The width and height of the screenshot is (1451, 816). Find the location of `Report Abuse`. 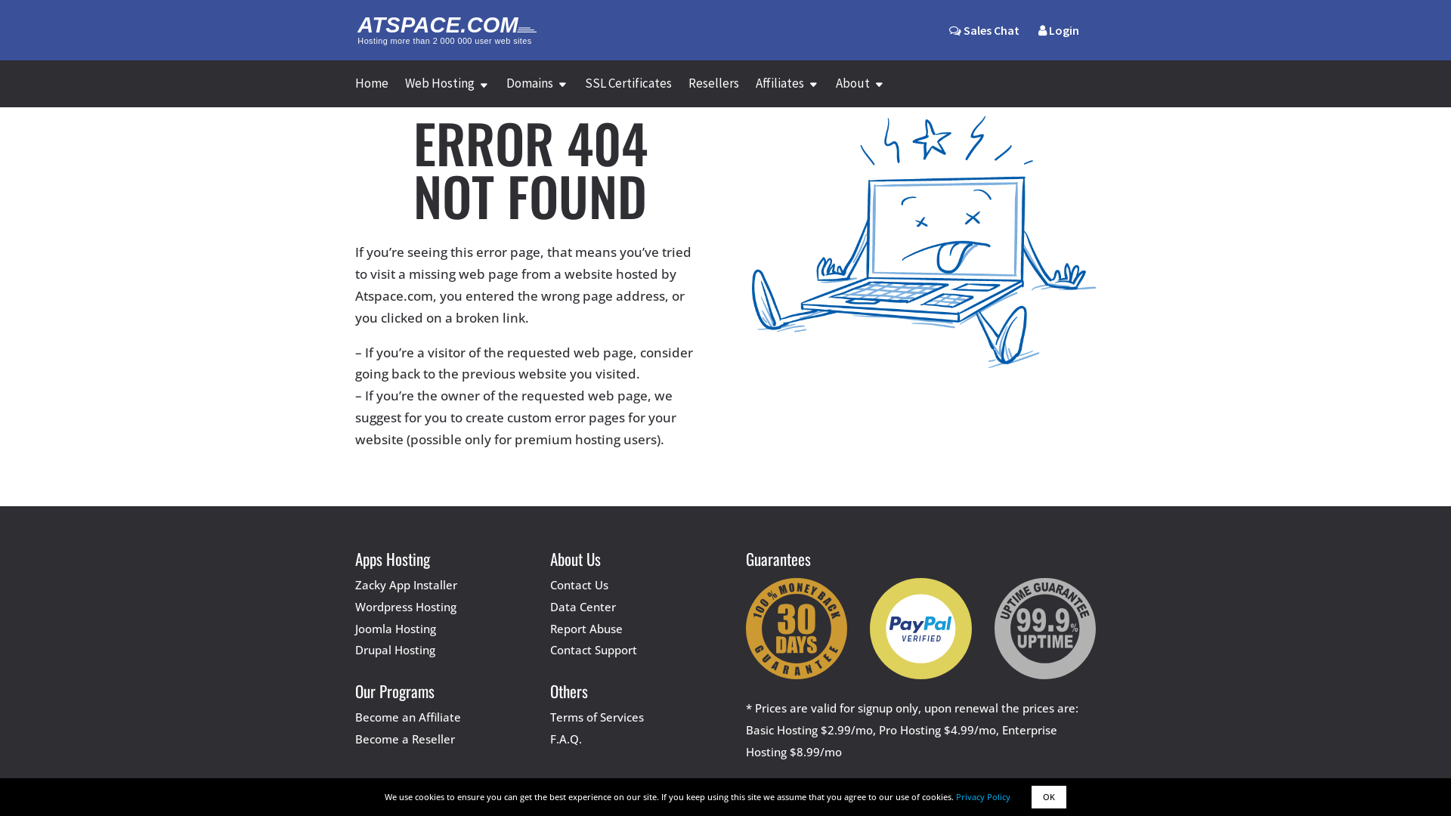

Report Abuse is located at coordinates (586, 629).